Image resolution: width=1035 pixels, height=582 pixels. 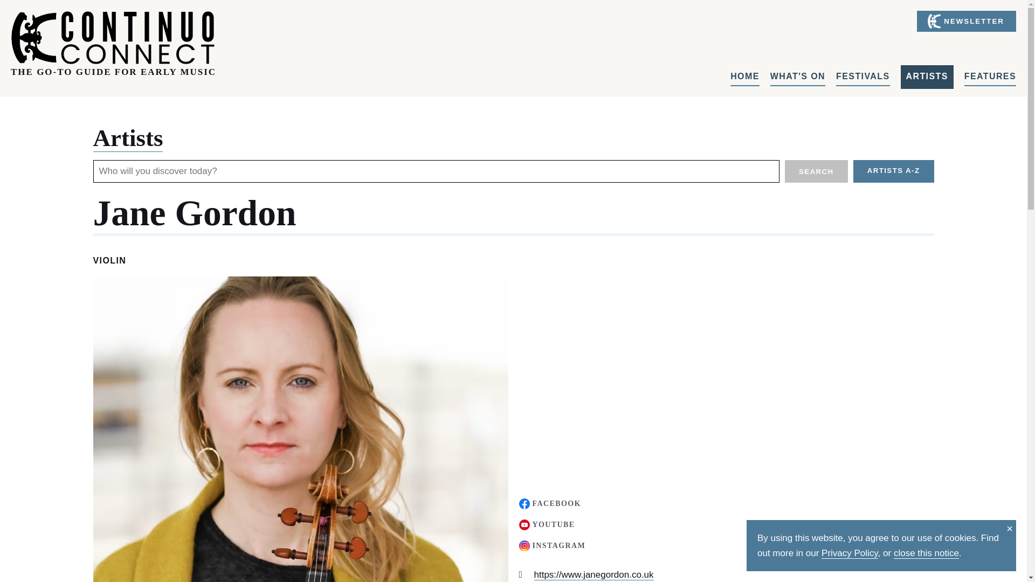 What do you see at coordinates (927, 77) in the screenshot?
I see `ARTISTS` at bounding box center [927, 77].